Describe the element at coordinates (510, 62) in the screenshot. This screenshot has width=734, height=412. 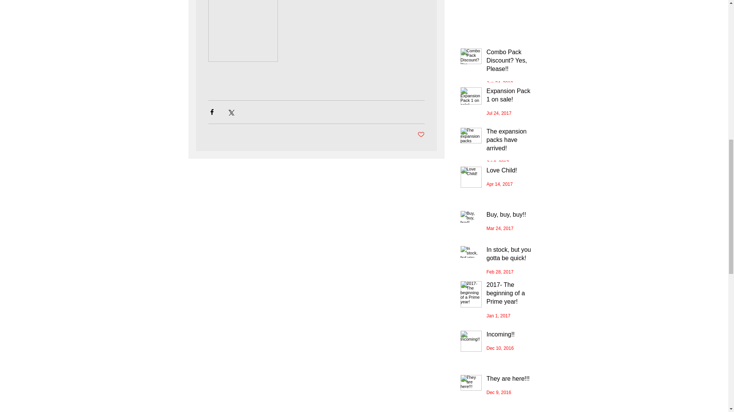
I see `Combo Pack Discount? Yes, Please!!` at that location.